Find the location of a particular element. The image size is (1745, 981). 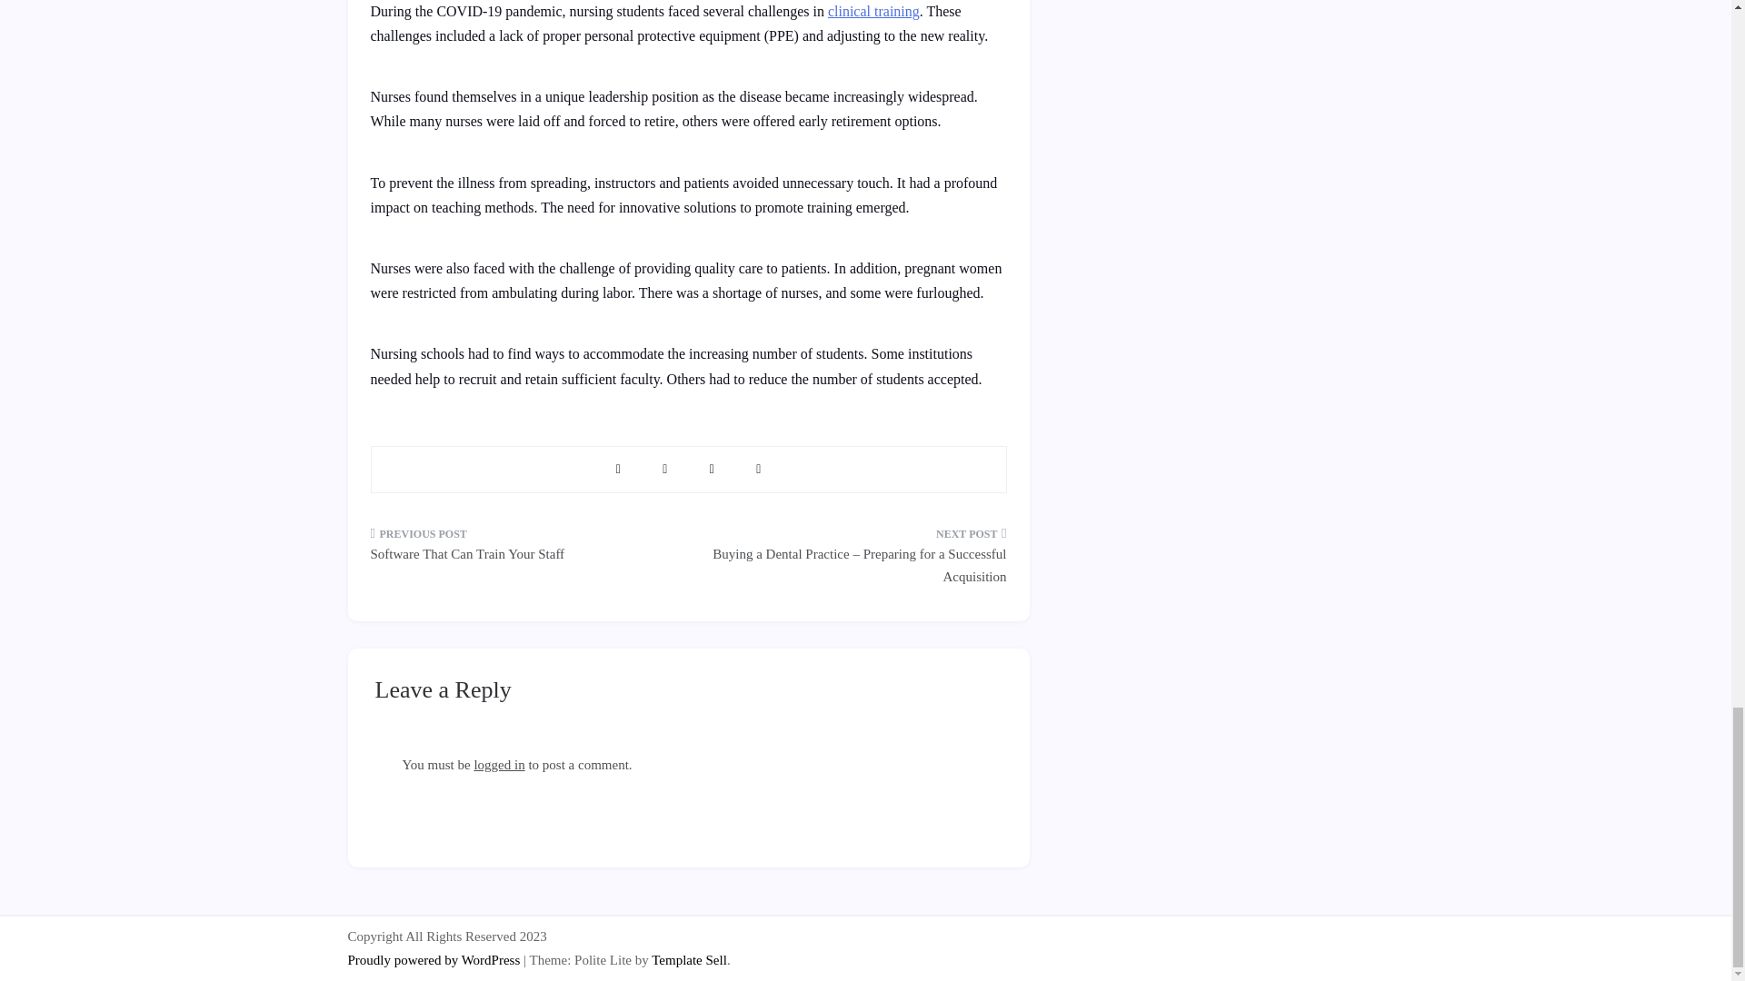

Software That Can Train Your Staff is located at coordinates (523, 550).